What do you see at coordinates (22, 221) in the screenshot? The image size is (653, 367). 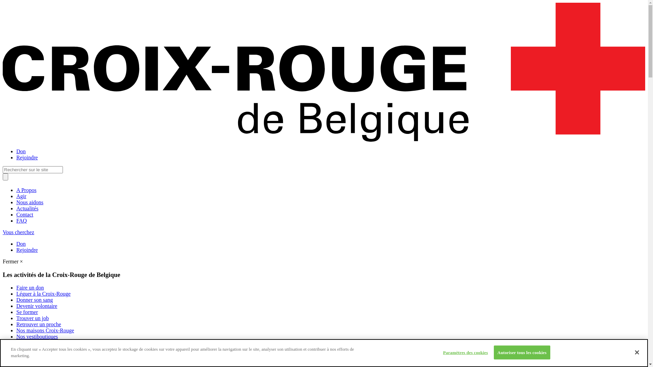 I see `FAQ` at bounding box center [22, 221].